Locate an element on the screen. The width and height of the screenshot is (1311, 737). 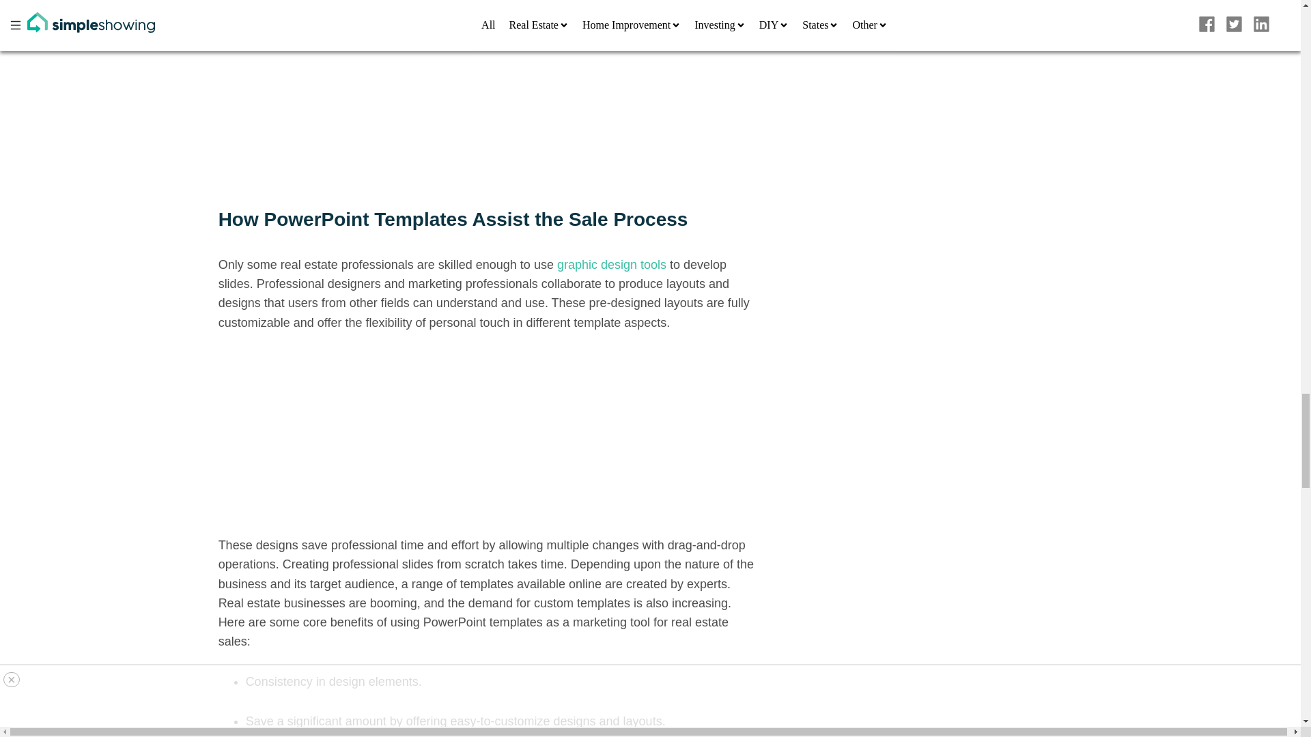
graphic design tools is located at coordinates (612, 265).